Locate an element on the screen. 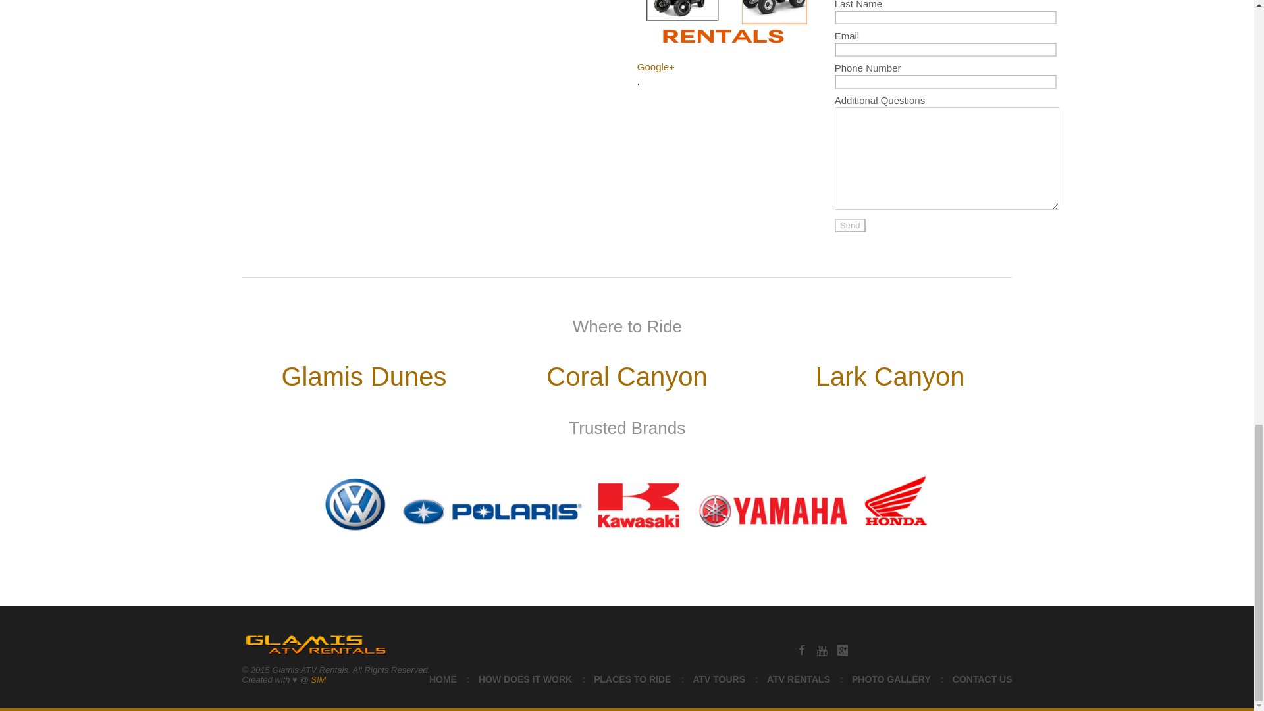 This screenshot has height=711, width=1264. Send is located at coordinates (850, 225).